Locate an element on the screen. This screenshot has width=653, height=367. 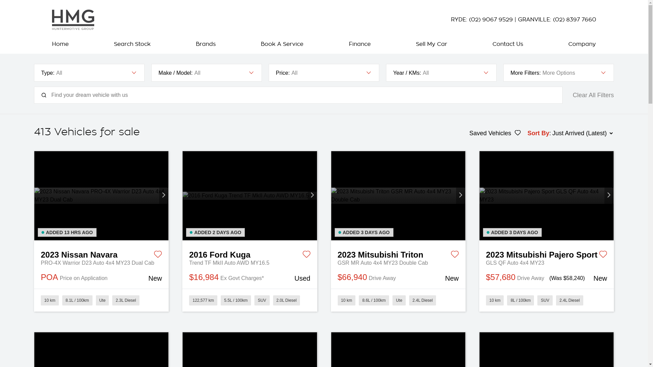
Save Vehicle is located at coordinates (158, 256).